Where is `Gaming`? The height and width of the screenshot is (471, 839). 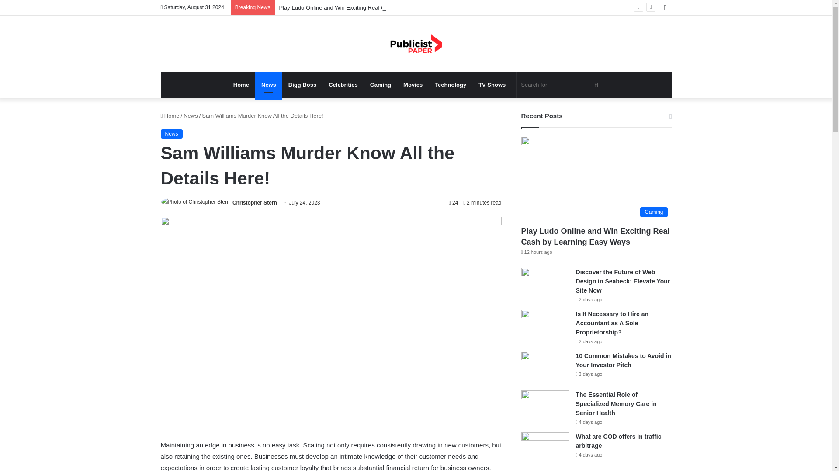
Gaming is located at coordinates (380, 85).